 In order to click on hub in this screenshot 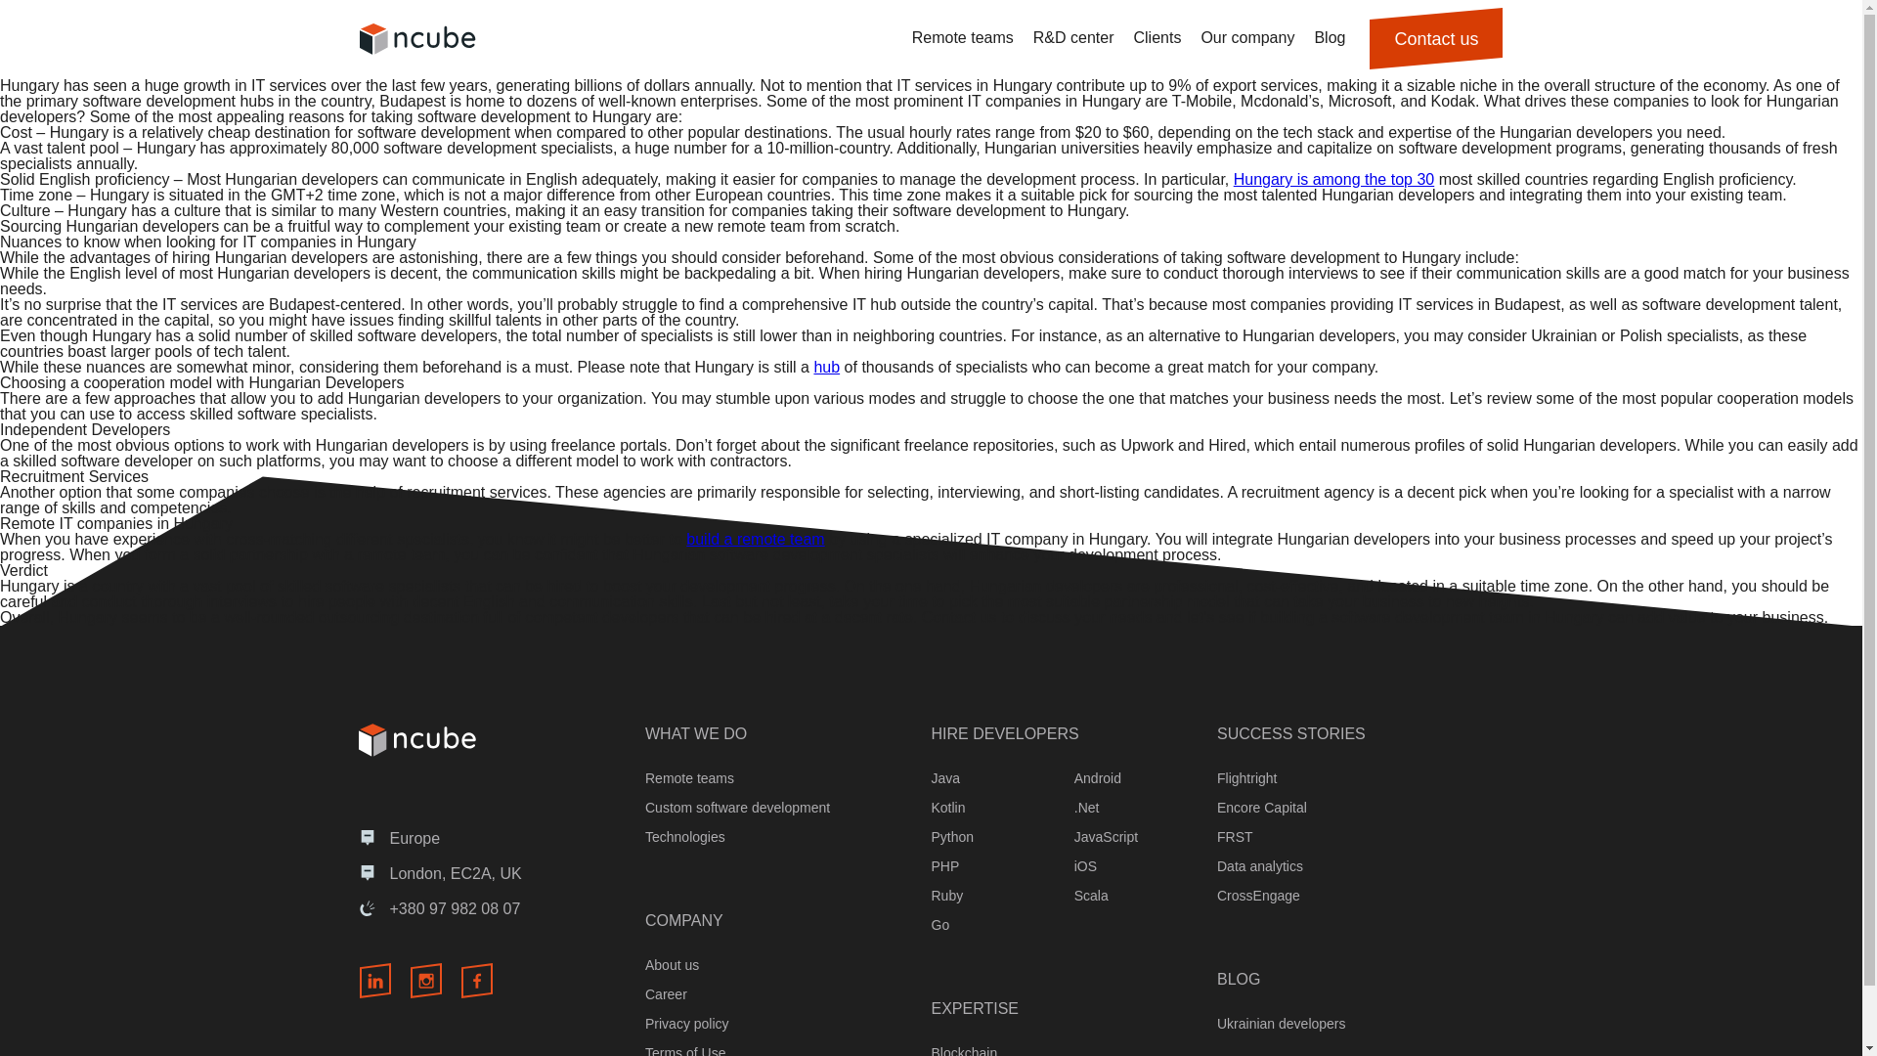, I will do `click(825, 368)`.